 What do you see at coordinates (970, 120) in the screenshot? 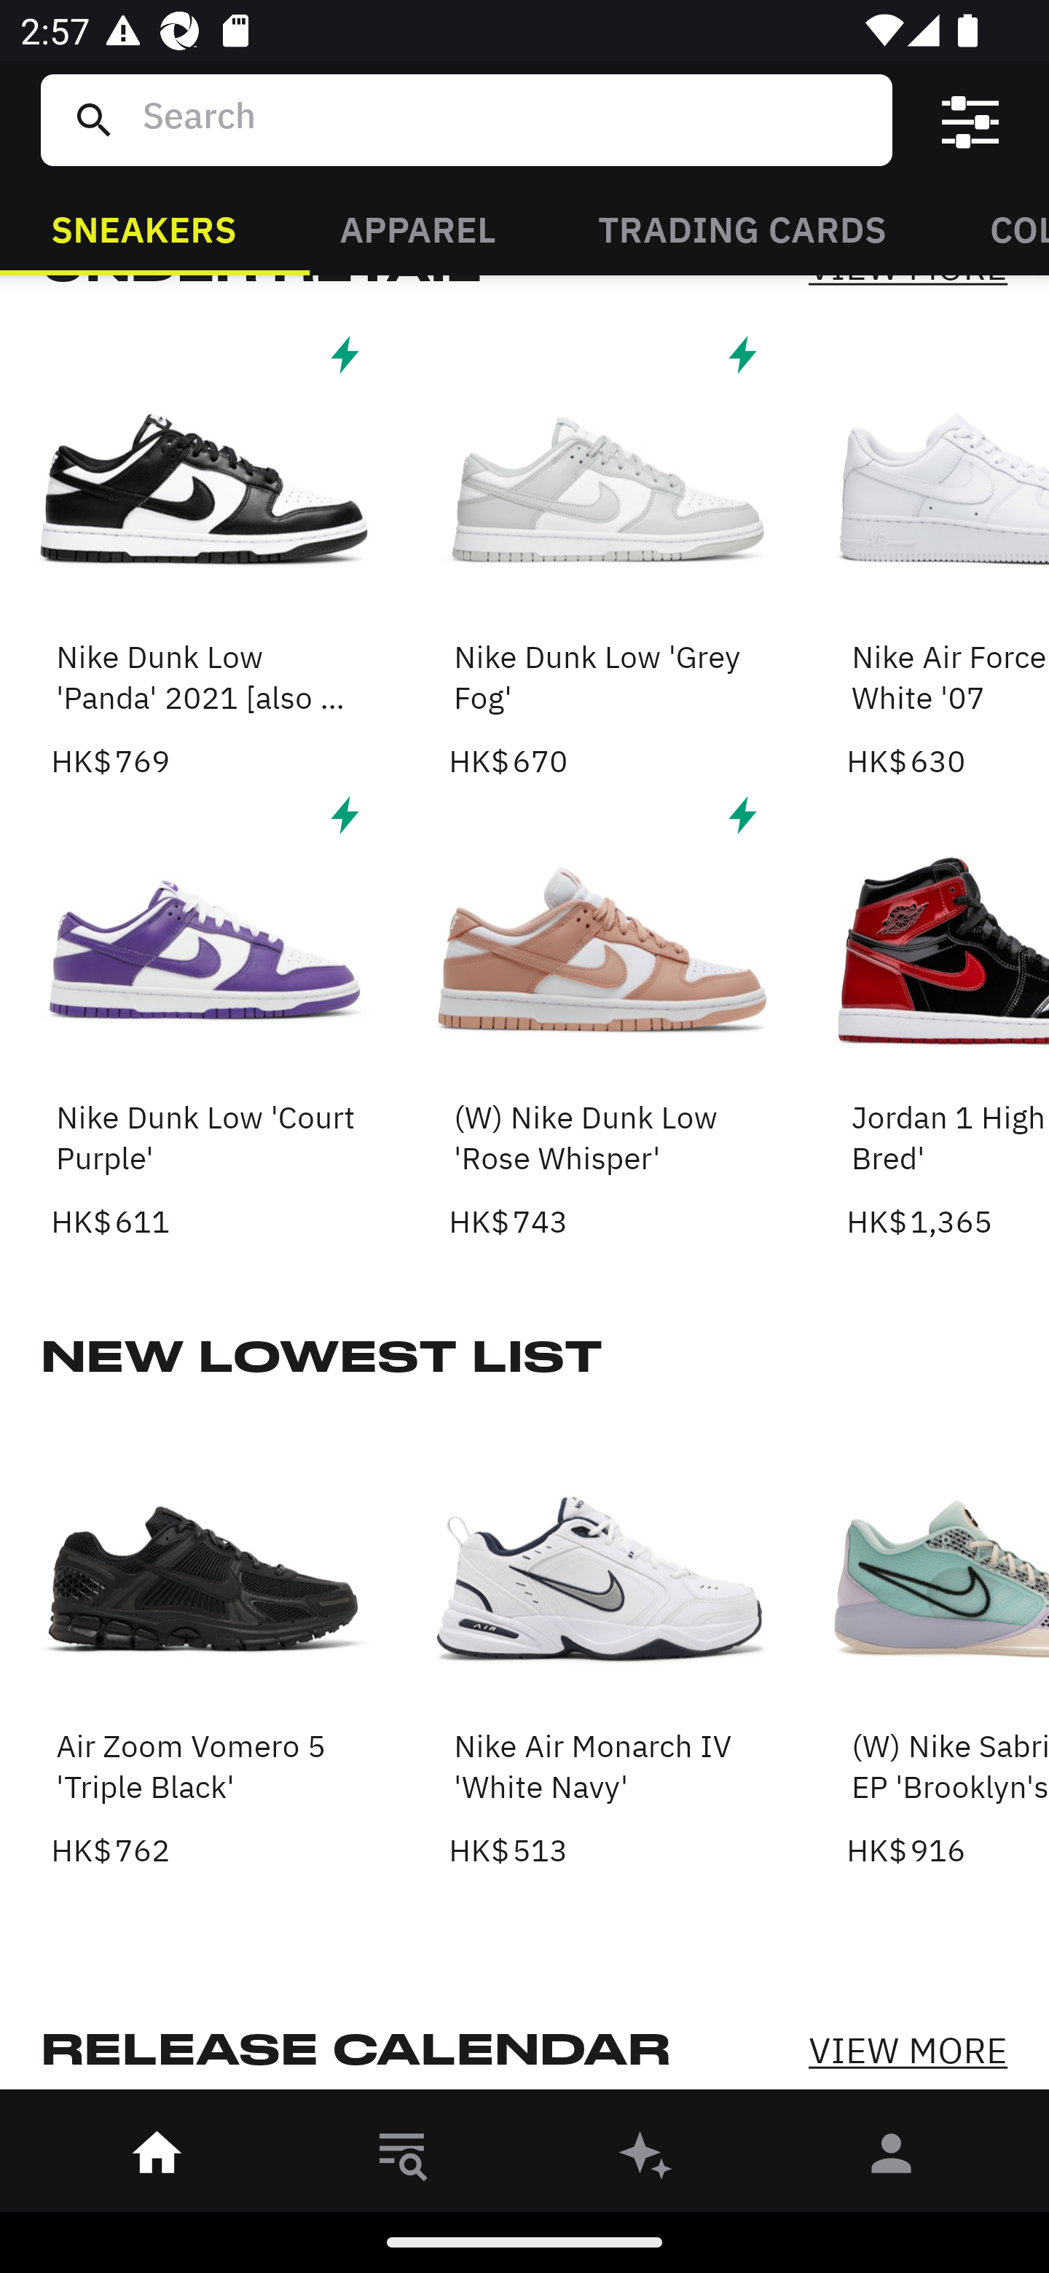
I see `` at bounding box center [970, 120].